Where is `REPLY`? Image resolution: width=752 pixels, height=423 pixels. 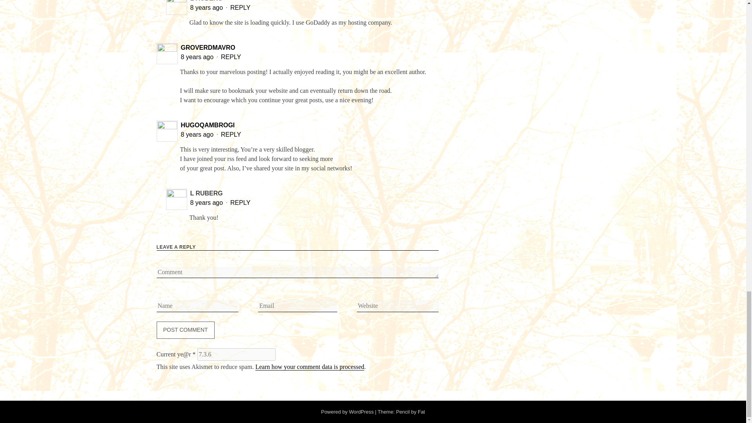 REPLY is located at coordinates (231, 134).